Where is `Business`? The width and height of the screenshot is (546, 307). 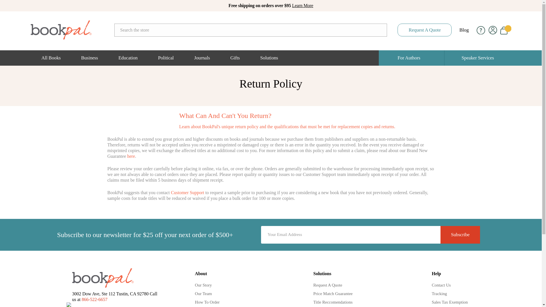 Business is located at coordinates (89, 58).